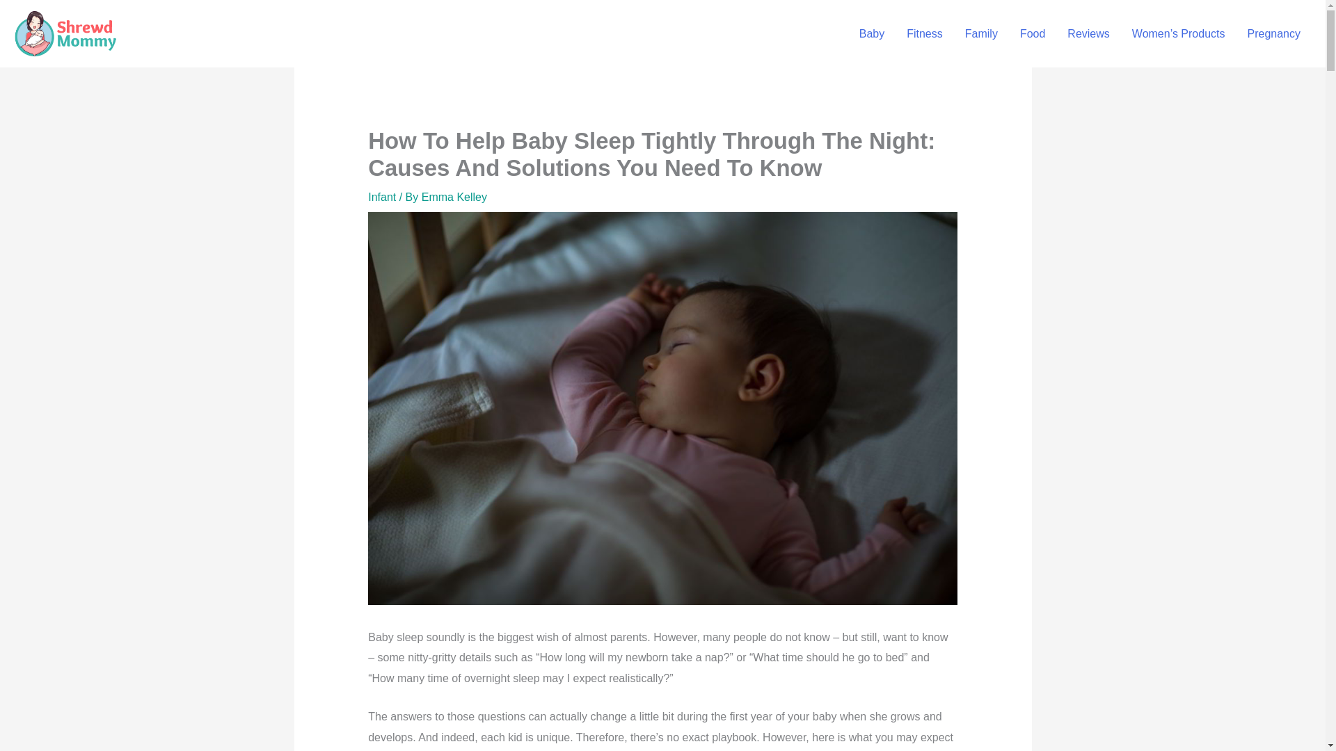 The width and height of the screenshot is (1336, 751). What do you see at coordinates (981, 34) in the screenshot?
I see `Family` at bounding box center [981, 34].